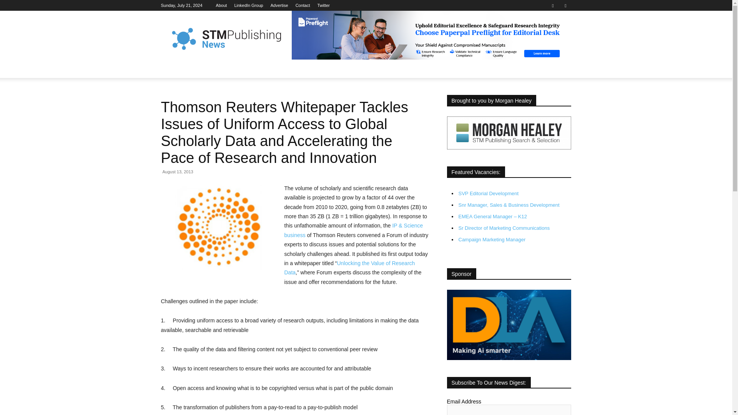 This screenshot has width=738, height=415. Describe the element at coordinates (279, 5) in the screenshot. I see `Advertise` at that location.